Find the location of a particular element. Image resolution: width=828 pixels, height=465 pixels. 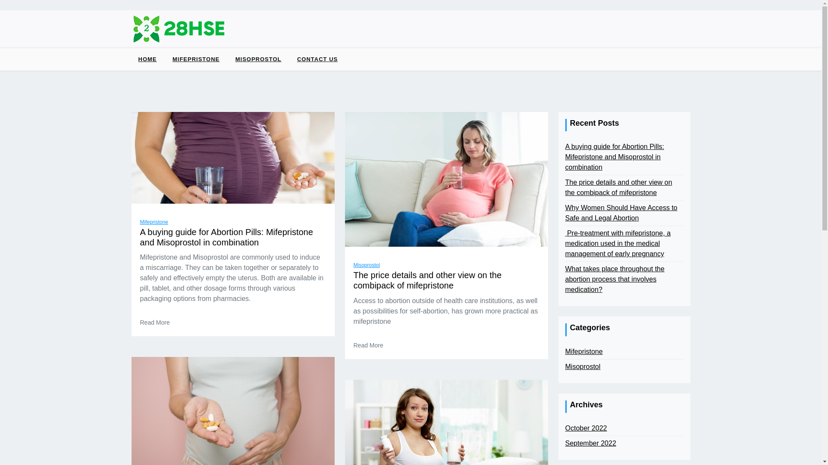

Read More is located at coordinates (368, 345).